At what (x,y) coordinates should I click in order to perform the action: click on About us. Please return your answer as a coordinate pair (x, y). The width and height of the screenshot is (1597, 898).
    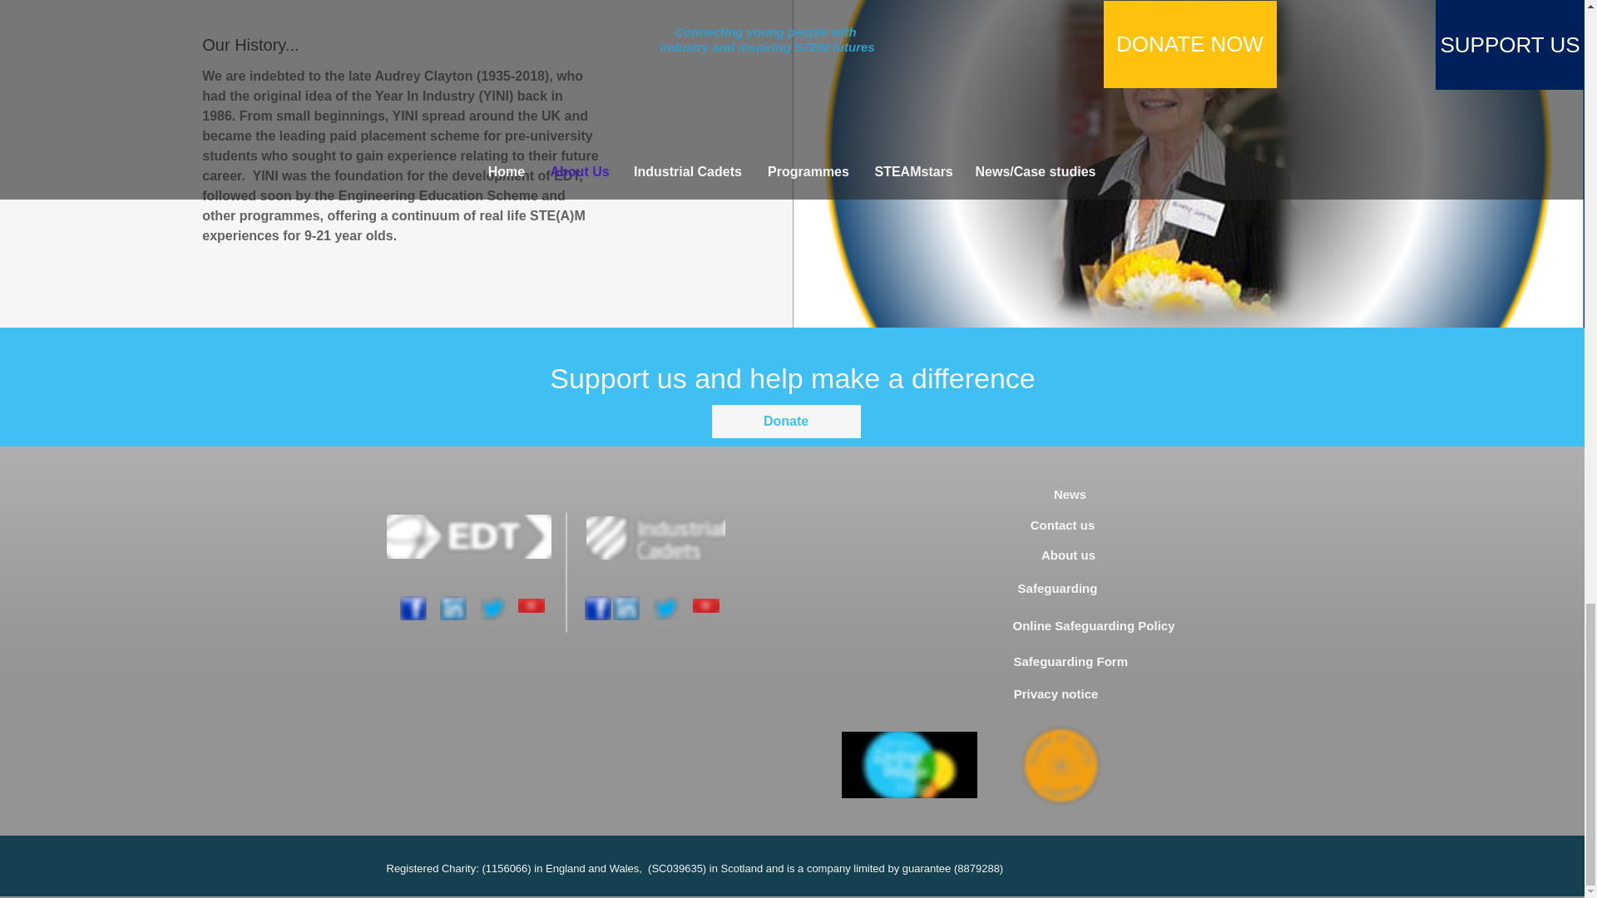
    Looking at the image, I should click on (1068, 555).